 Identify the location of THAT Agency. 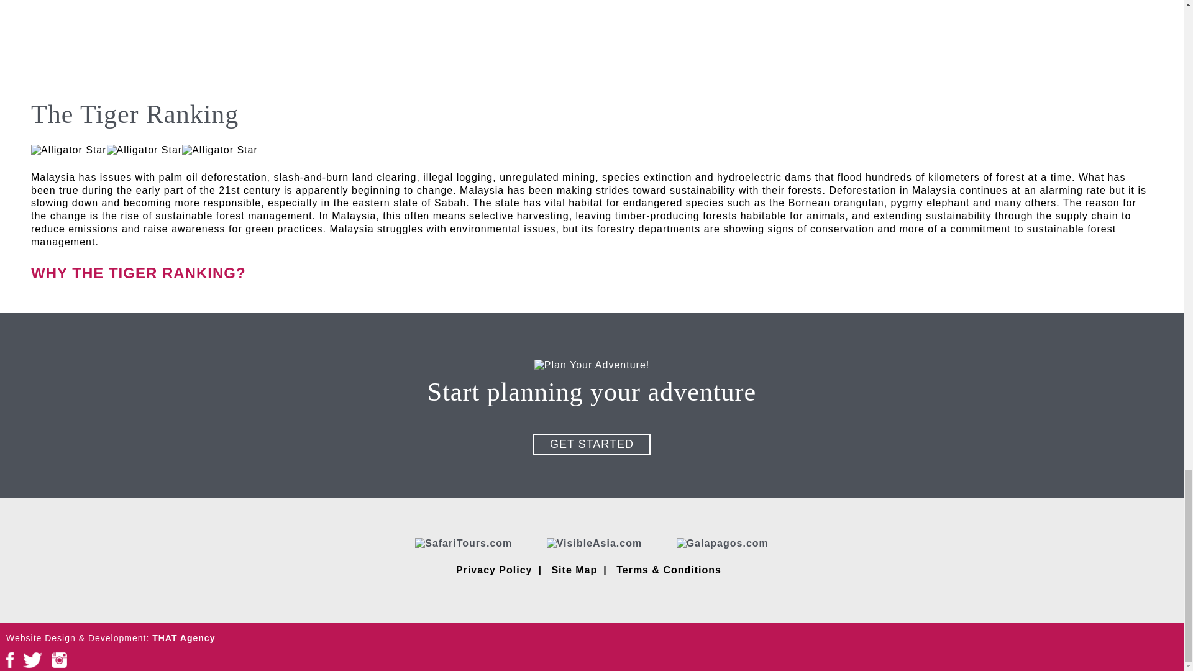
(183, 637).